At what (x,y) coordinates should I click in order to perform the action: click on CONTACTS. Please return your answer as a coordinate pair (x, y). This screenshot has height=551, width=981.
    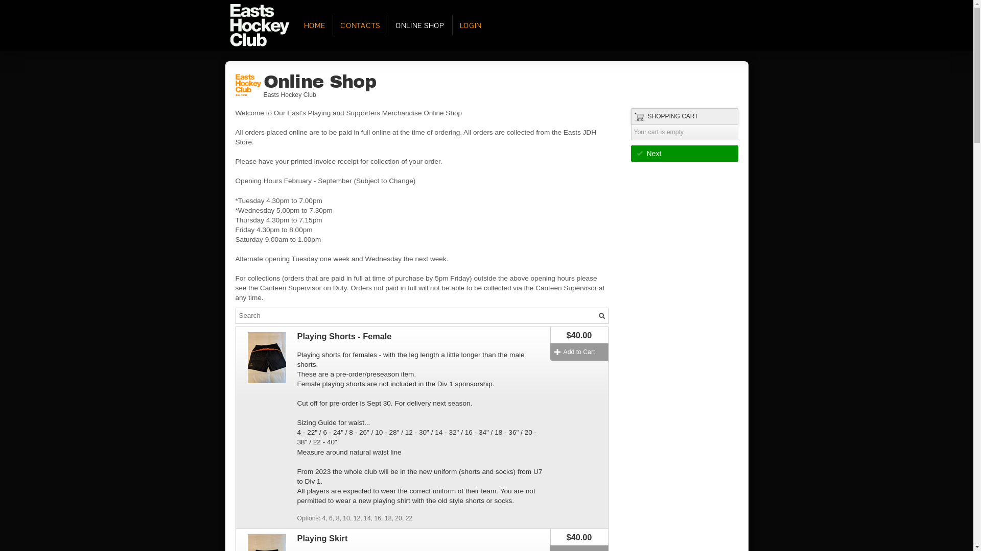
    Looking at the image, I should click on (360, 26).